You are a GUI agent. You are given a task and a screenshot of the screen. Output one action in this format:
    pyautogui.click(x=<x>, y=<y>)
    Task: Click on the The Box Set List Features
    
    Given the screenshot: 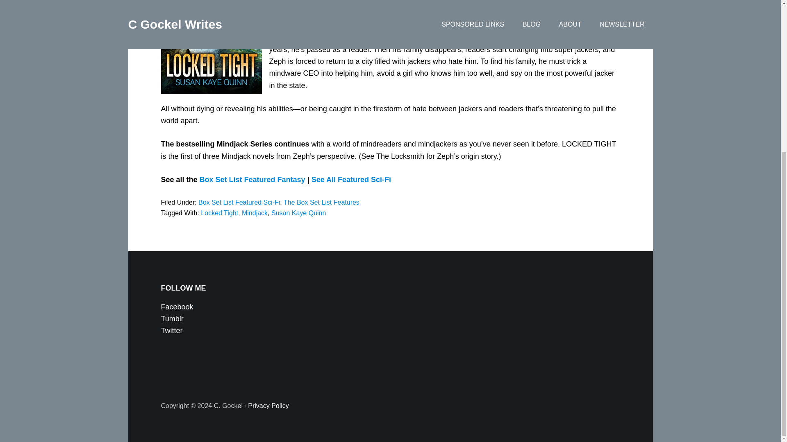 What is the action you would take?
    pyautogui.click(x=321, y=202)
    